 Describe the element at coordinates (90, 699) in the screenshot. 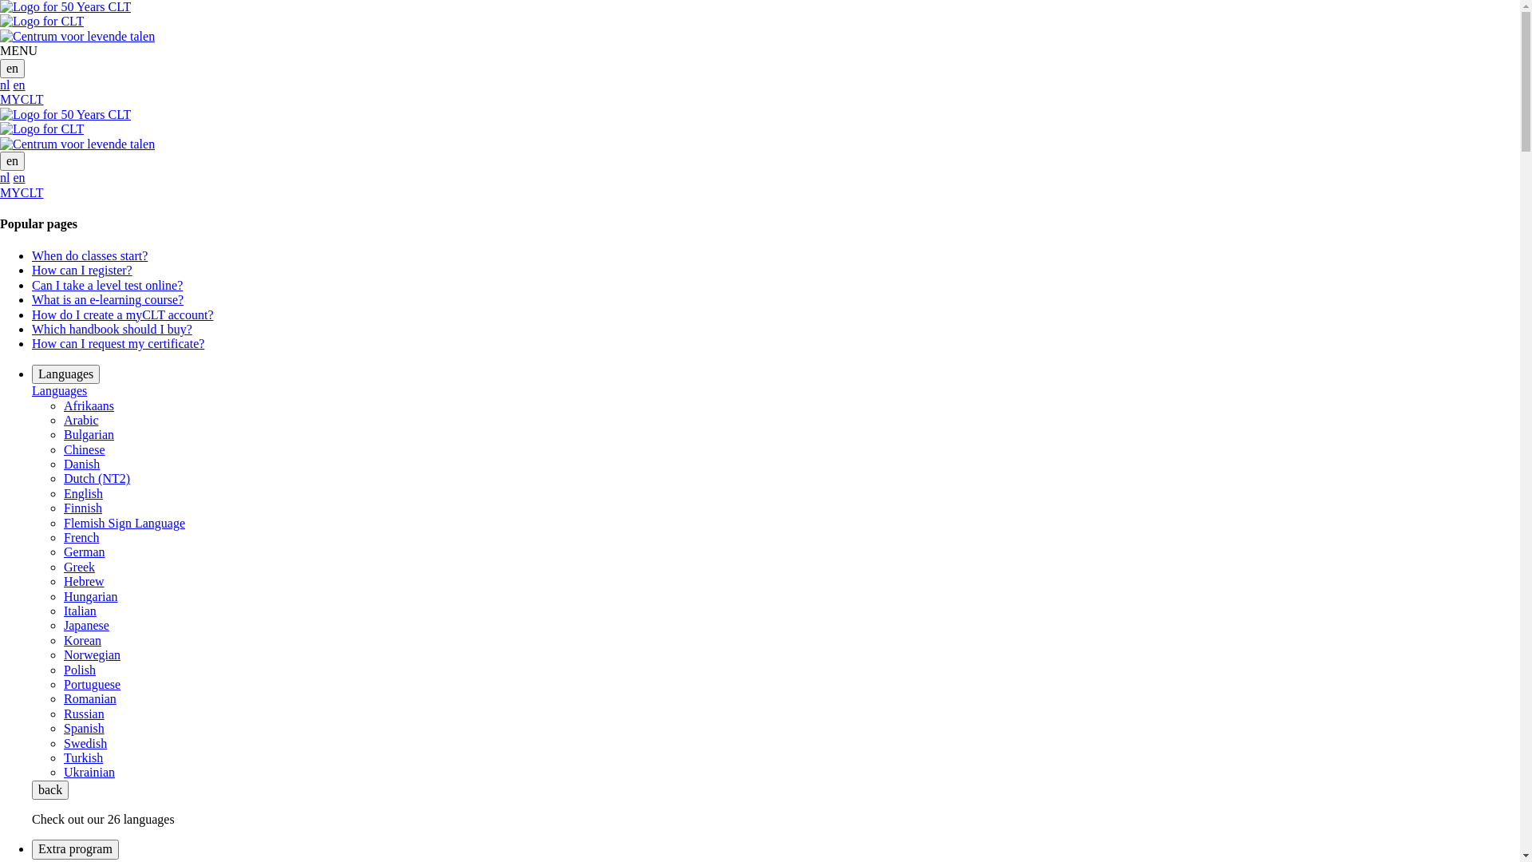

I see `Romanian` at that location.